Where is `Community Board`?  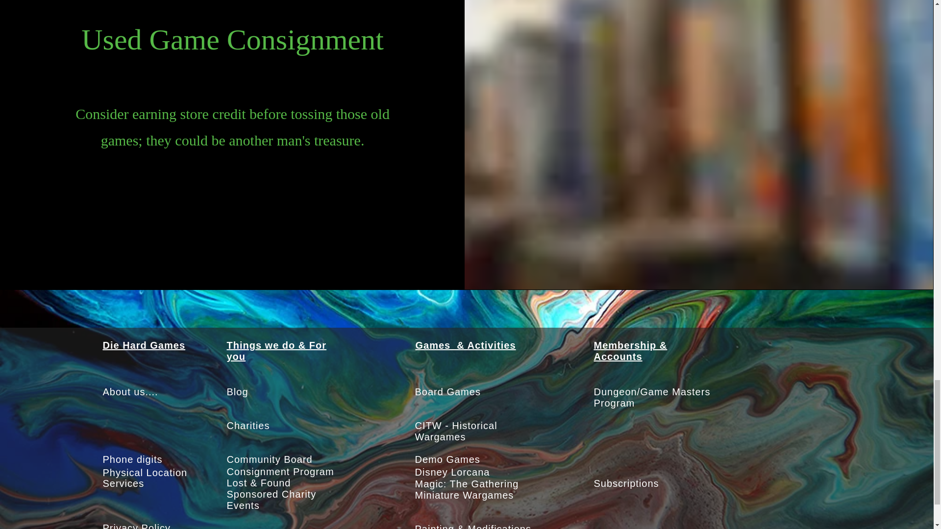 Community Board is located at coordinates (270, 459).